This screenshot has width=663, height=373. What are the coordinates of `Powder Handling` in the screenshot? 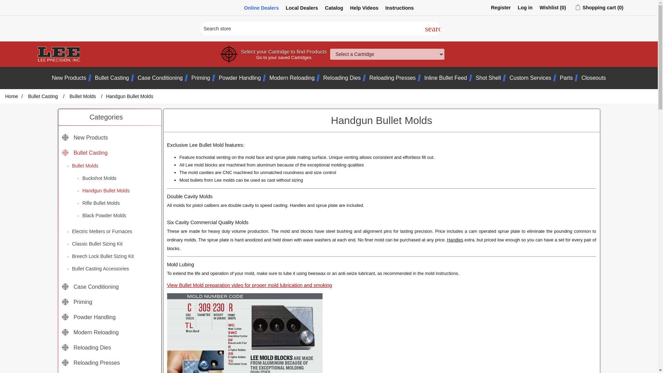 It's located at (240, 78).